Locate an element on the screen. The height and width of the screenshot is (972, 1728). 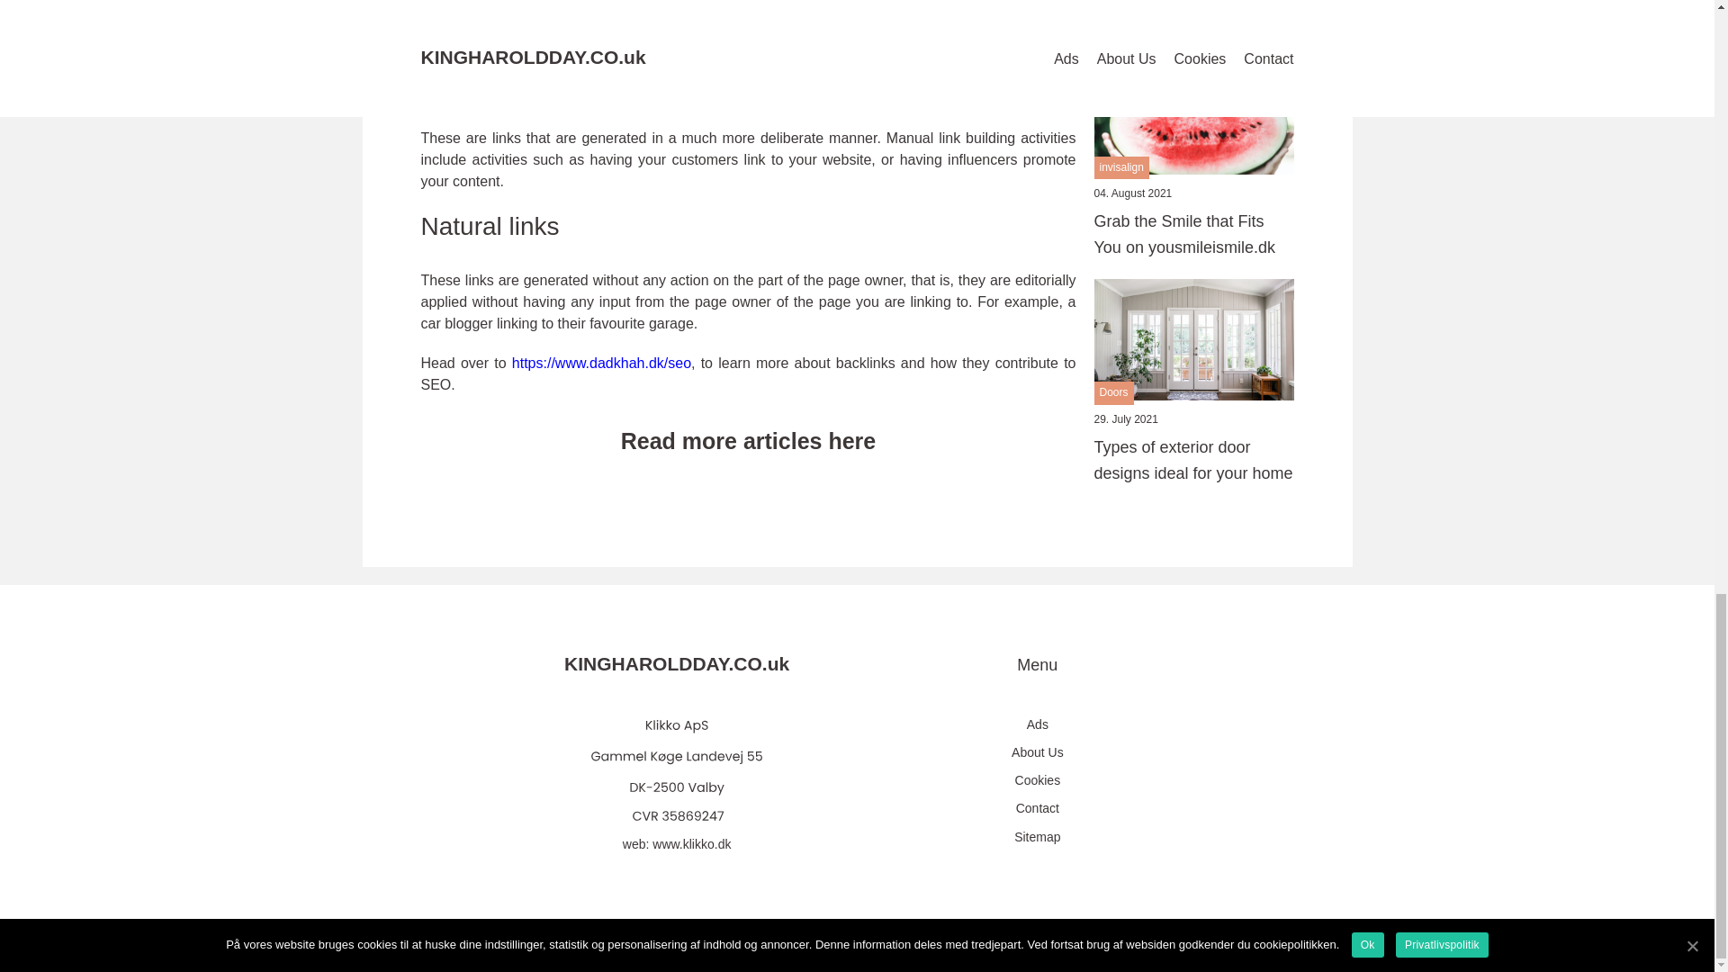
www.klikko.dk is located at coordinates (691, 844).